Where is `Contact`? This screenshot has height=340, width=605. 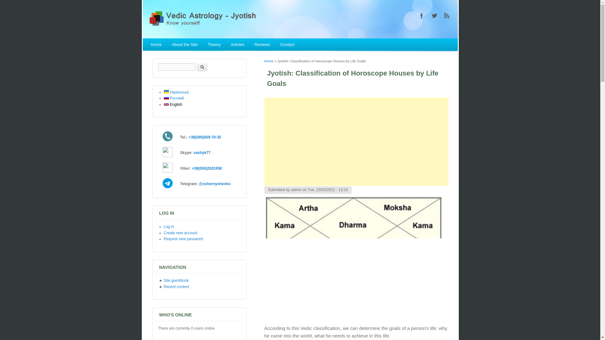 Contact is located at coordinates (287, 44).